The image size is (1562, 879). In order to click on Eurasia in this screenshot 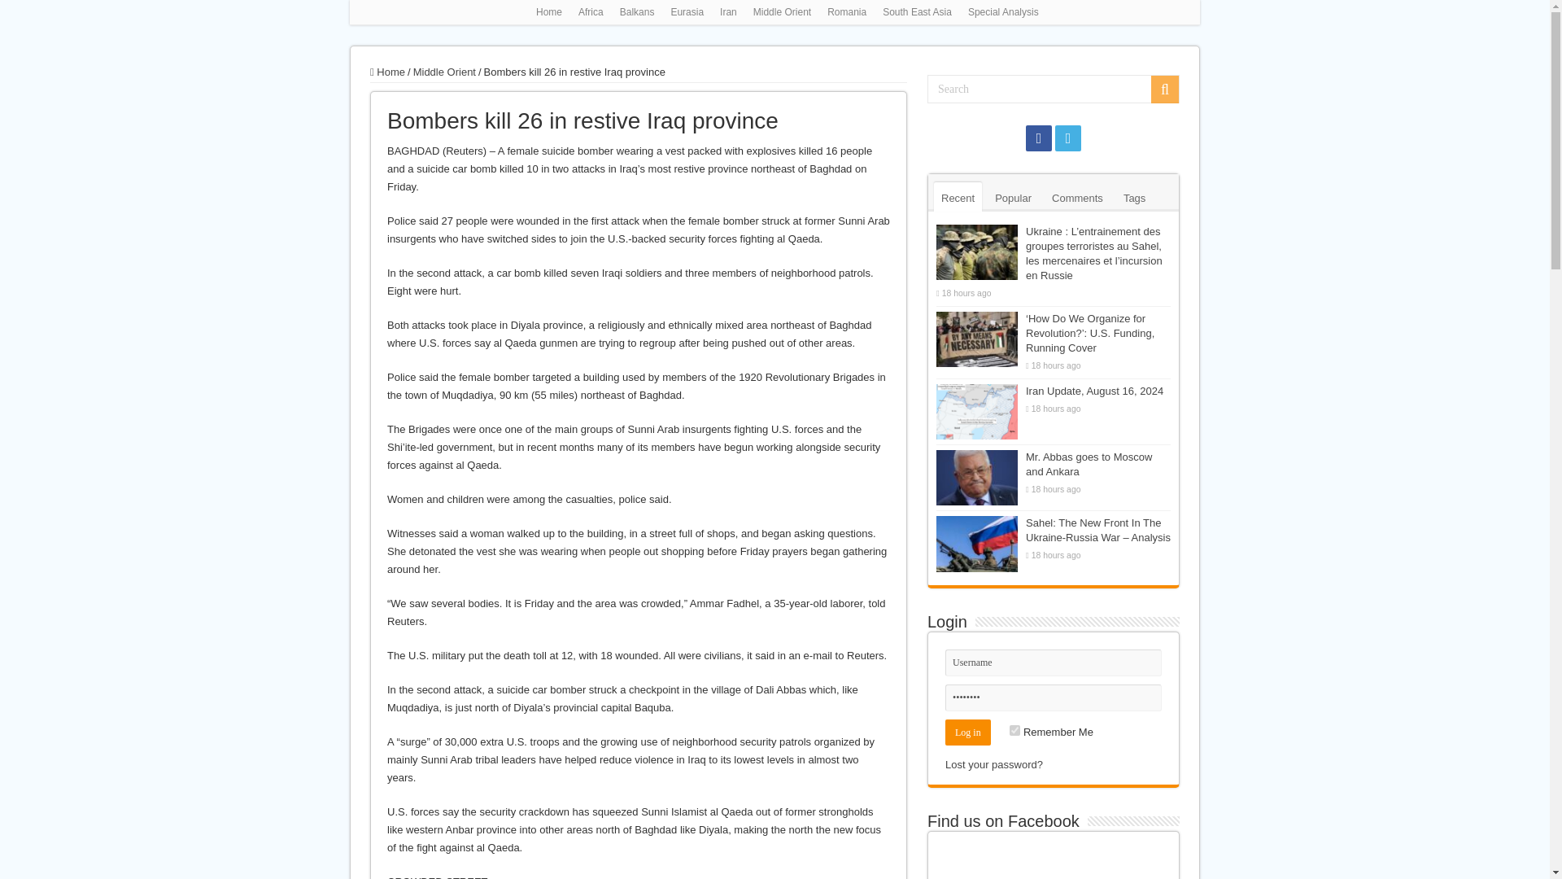, I will do `click(687, 12)`.